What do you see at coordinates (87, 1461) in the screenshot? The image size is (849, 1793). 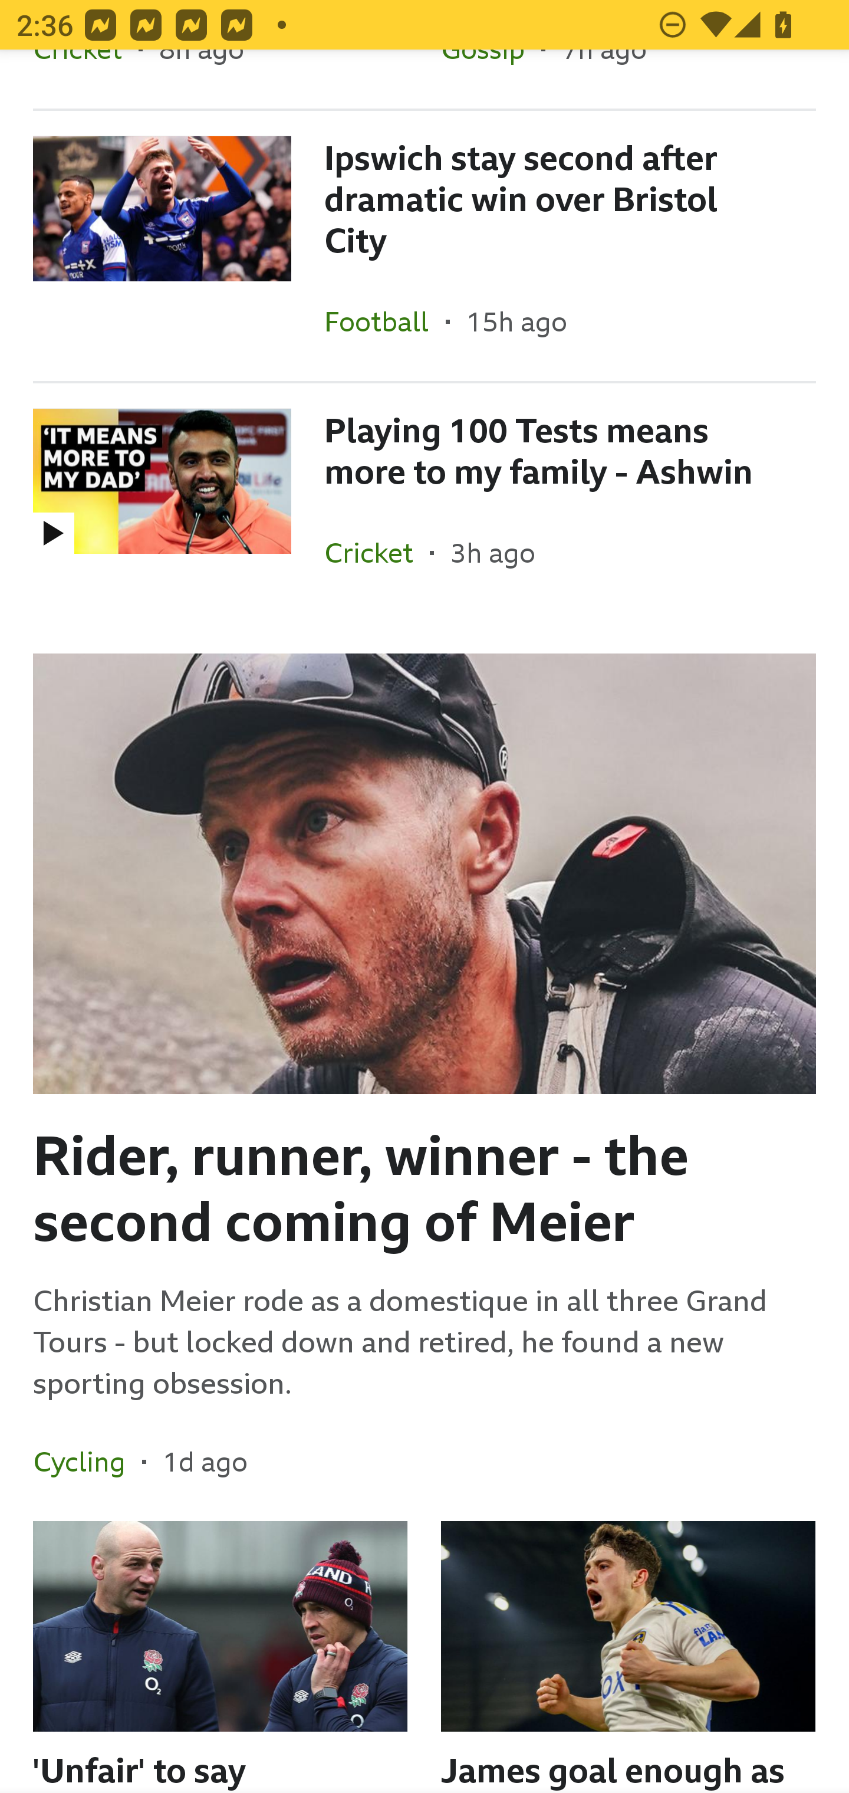 I see `Cycling In the section Cycling` at bounding box center [87, 1461].